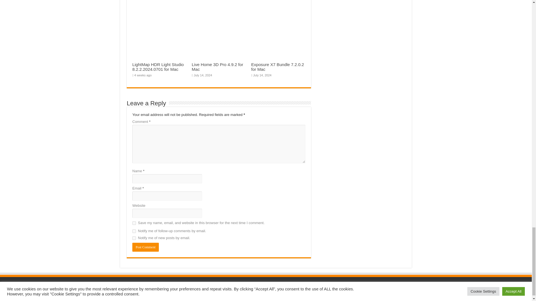 Image resolution: width=536 pixels, height=301 pixels. What do you see at coordinates (134, 223) in the screenshot?
I see `yes` at bounding box center [134, 223].